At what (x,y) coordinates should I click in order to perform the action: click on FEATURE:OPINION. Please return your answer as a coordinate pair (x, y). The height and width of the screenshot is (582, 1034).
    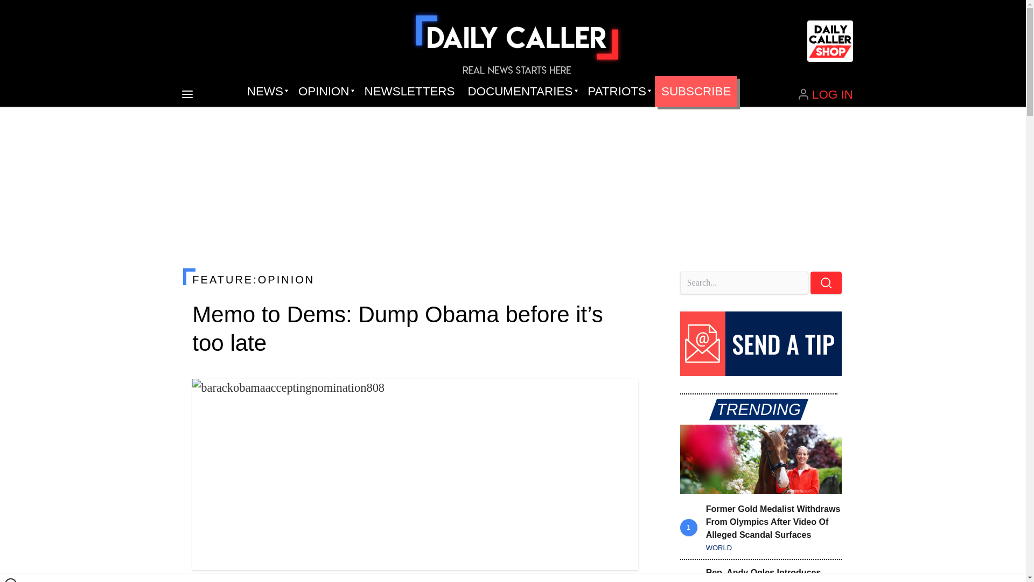
    Looking at the image, I should click on (415, 279).